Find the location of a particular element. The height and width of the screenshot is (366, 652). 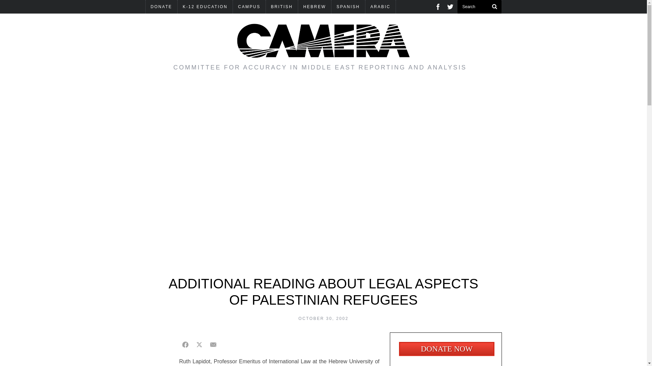

Share on E-mail is located at coordinates (213, 344).